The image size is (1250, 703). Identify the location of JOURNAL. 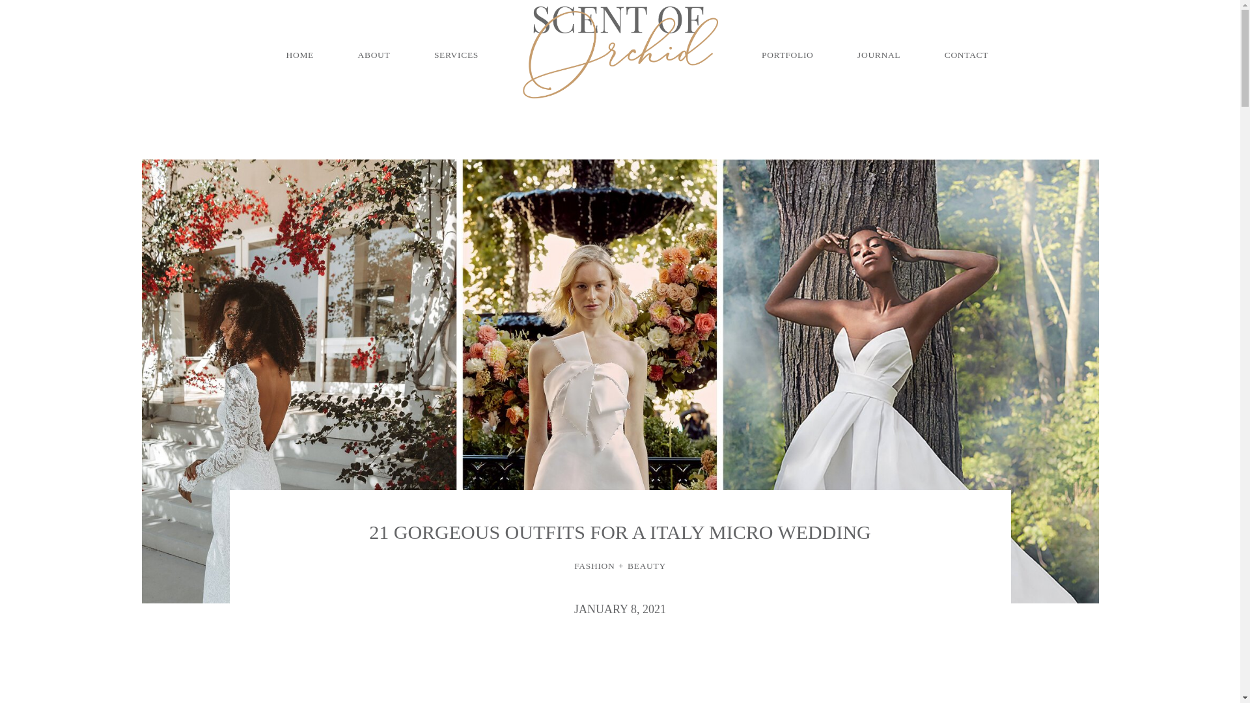
(879, 55).